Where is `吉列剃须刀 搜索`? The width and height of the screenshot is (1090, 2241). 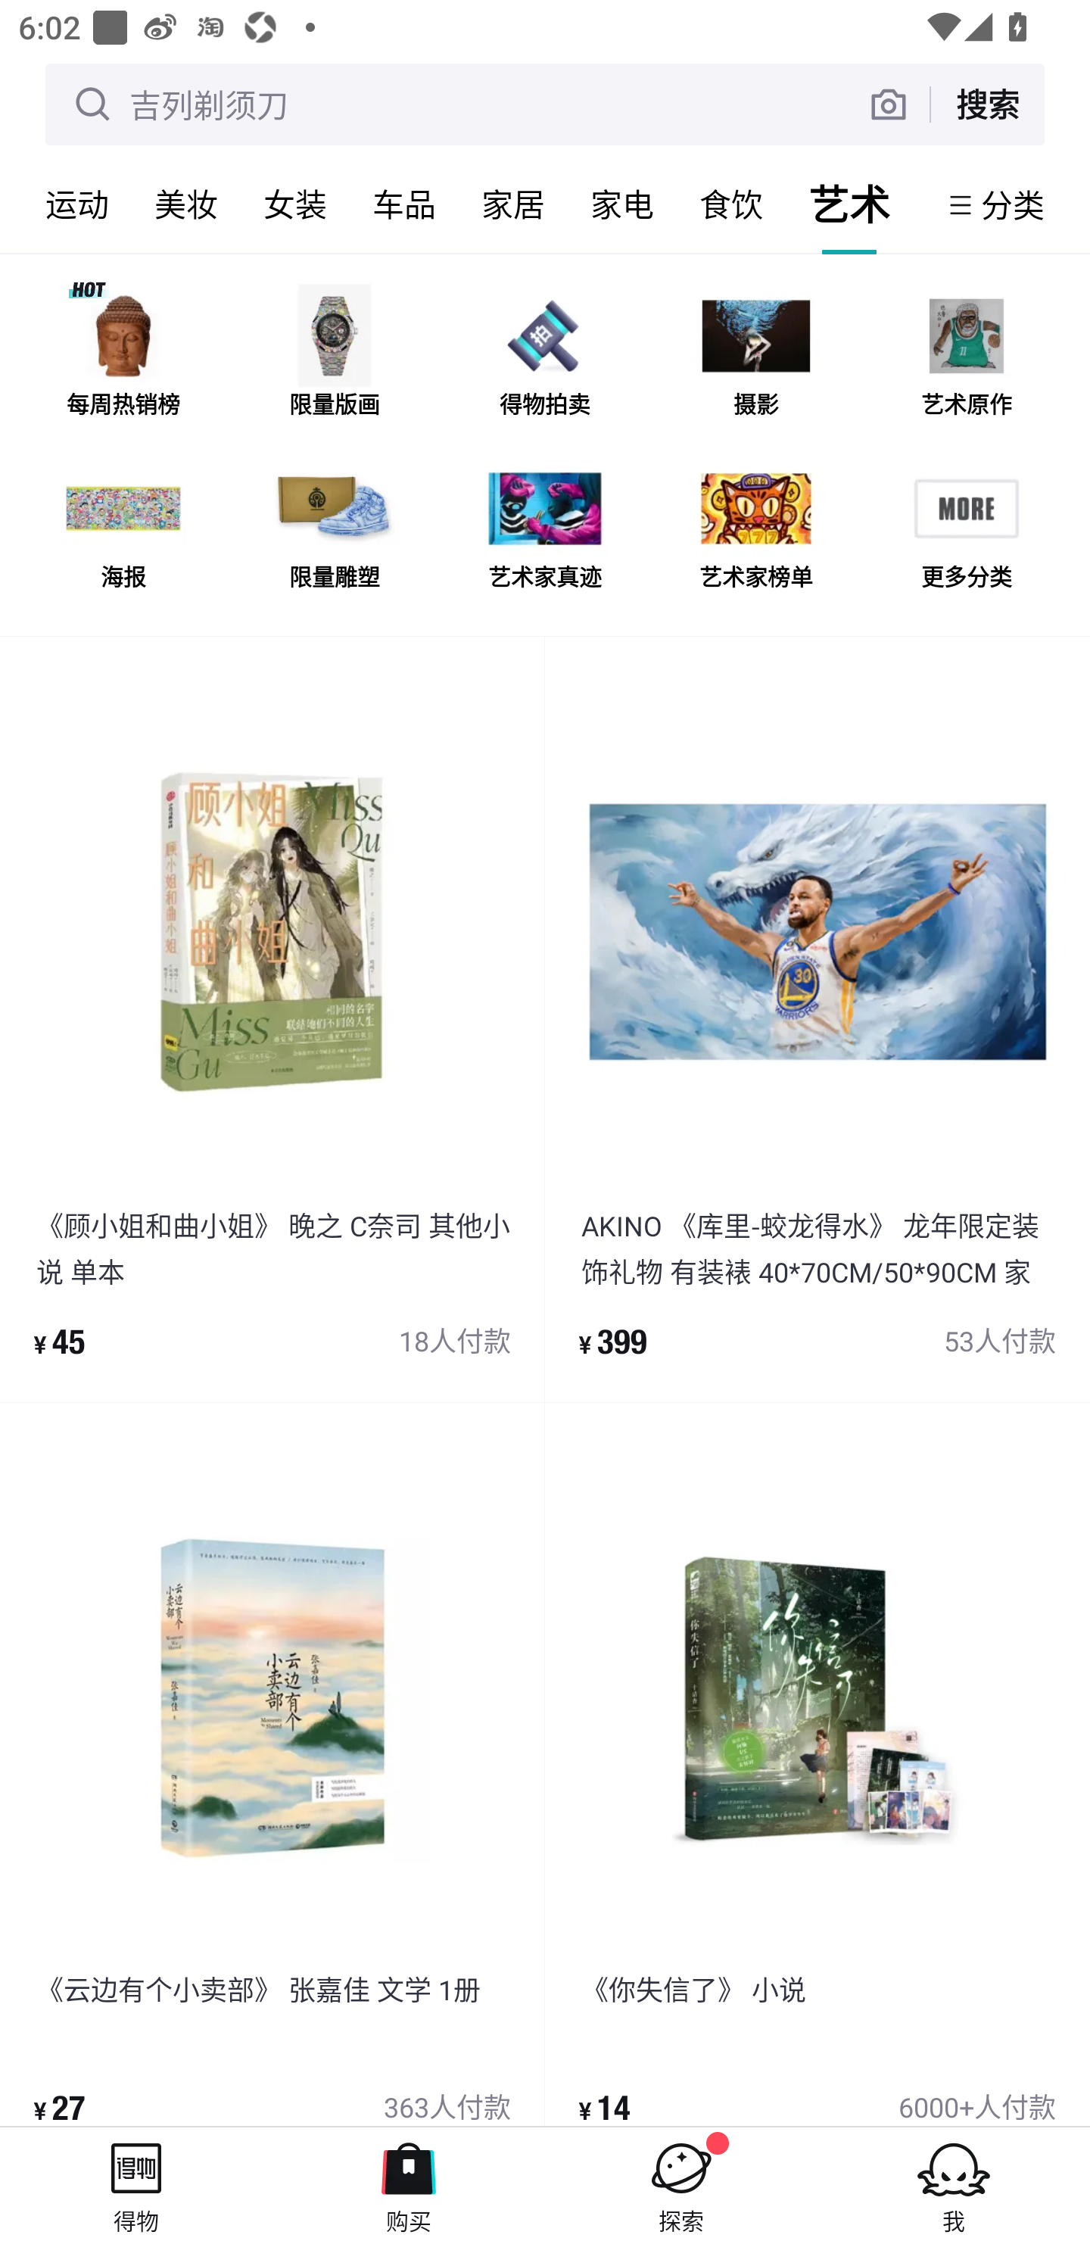
吉列剃须刀 搜索 is located at coordinates (545, 104).